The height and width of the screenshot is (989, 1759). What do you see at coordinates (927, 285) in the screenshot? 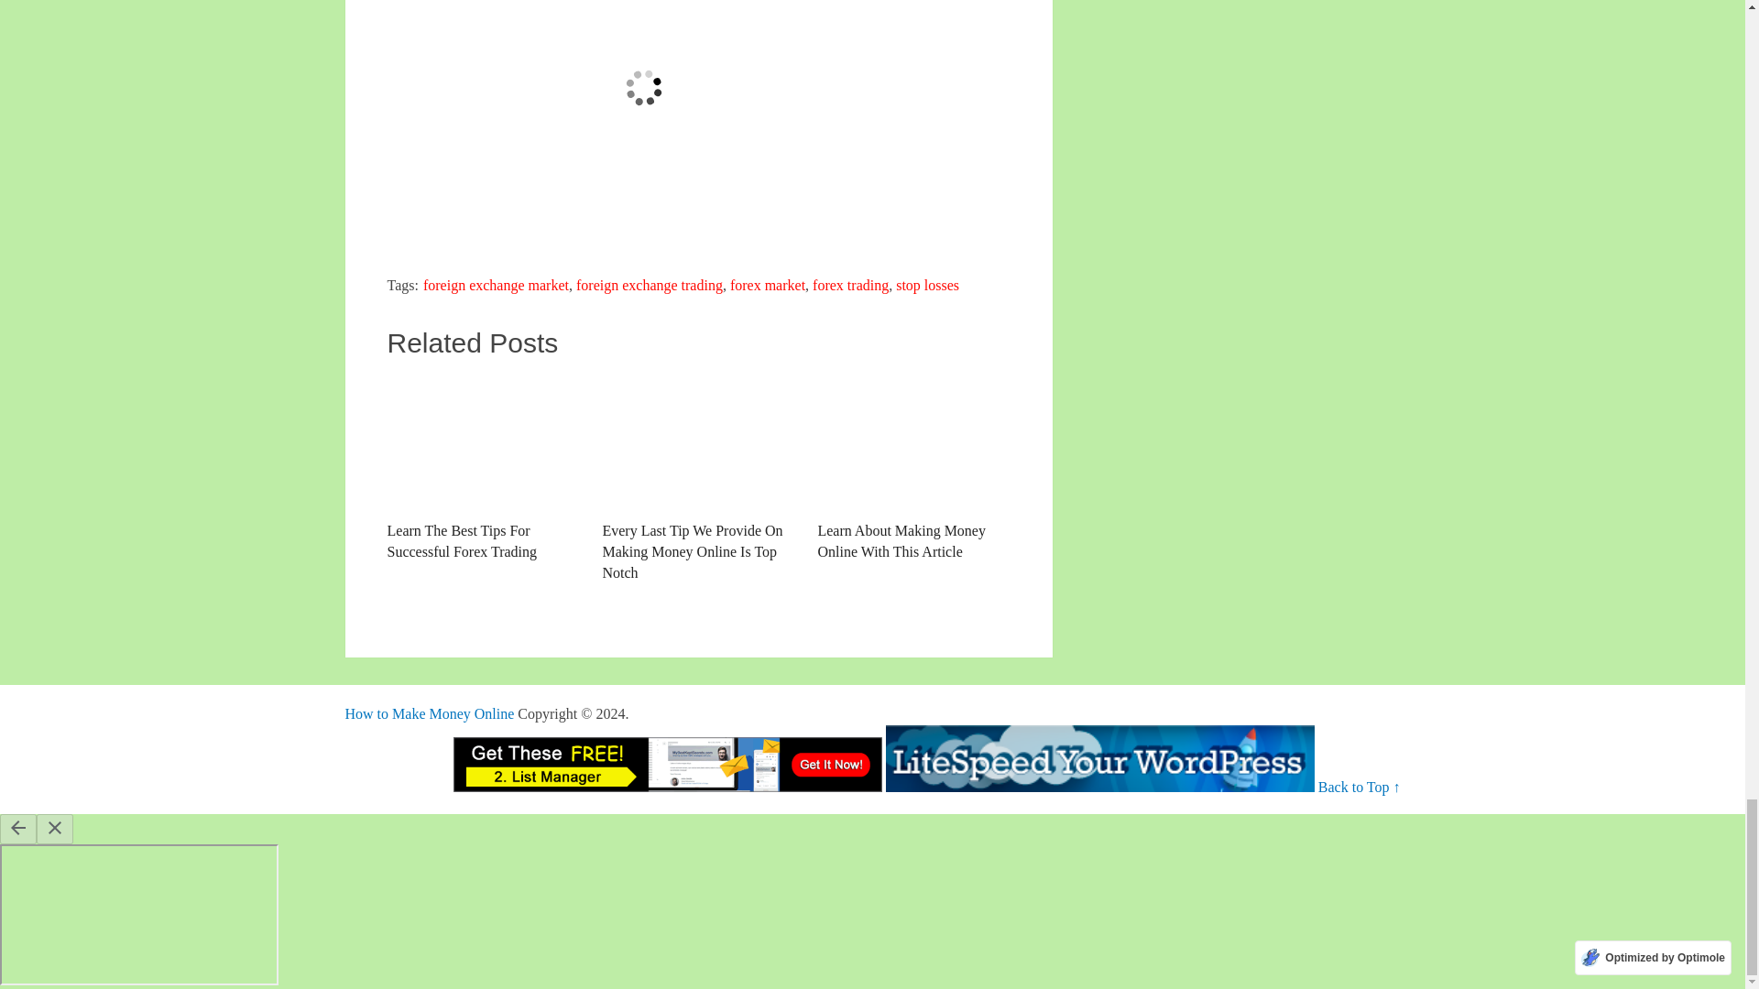
I see `stop losses` at bounding box center [927, 285].